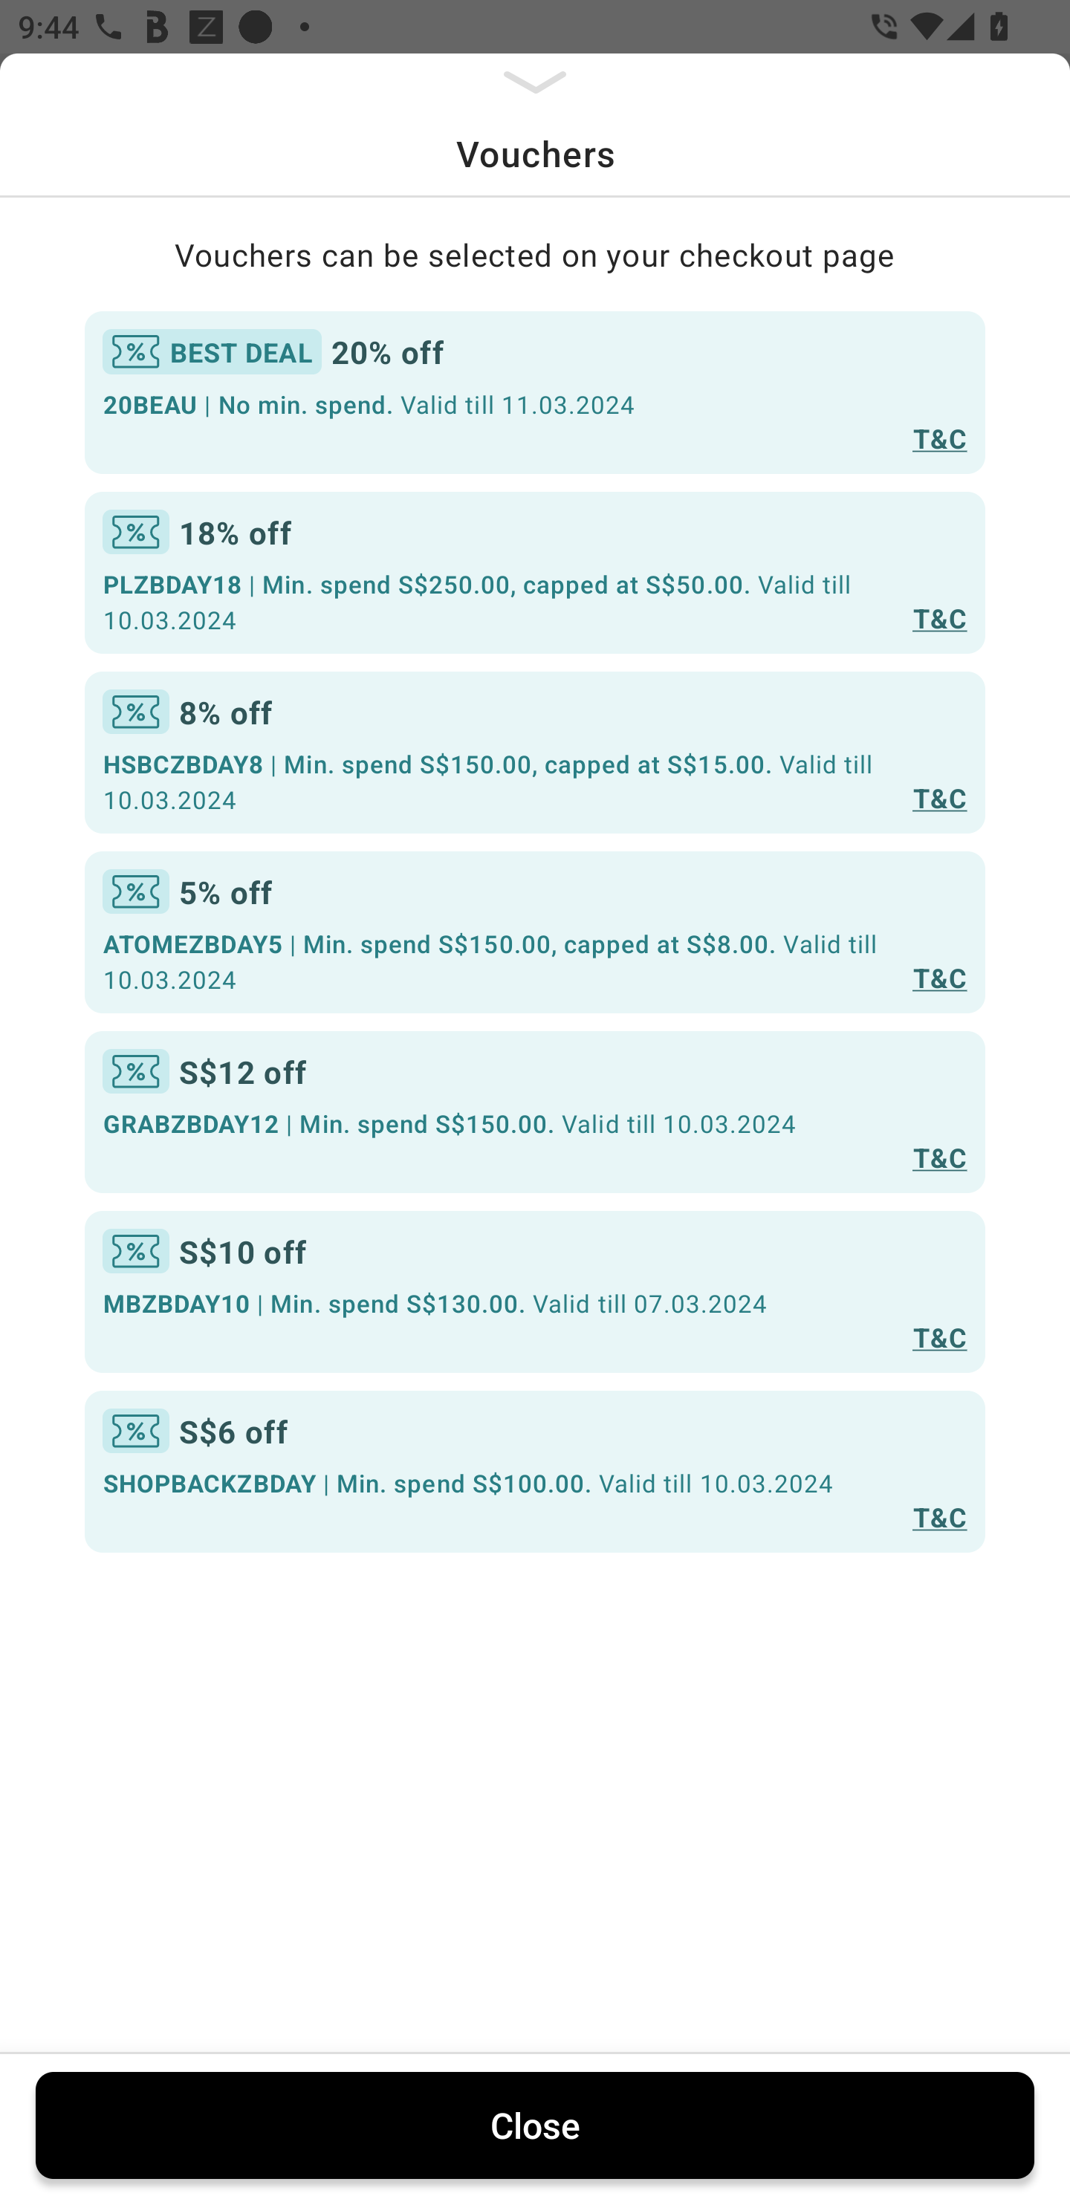  I want to click on T&C, so click(939, 1156).